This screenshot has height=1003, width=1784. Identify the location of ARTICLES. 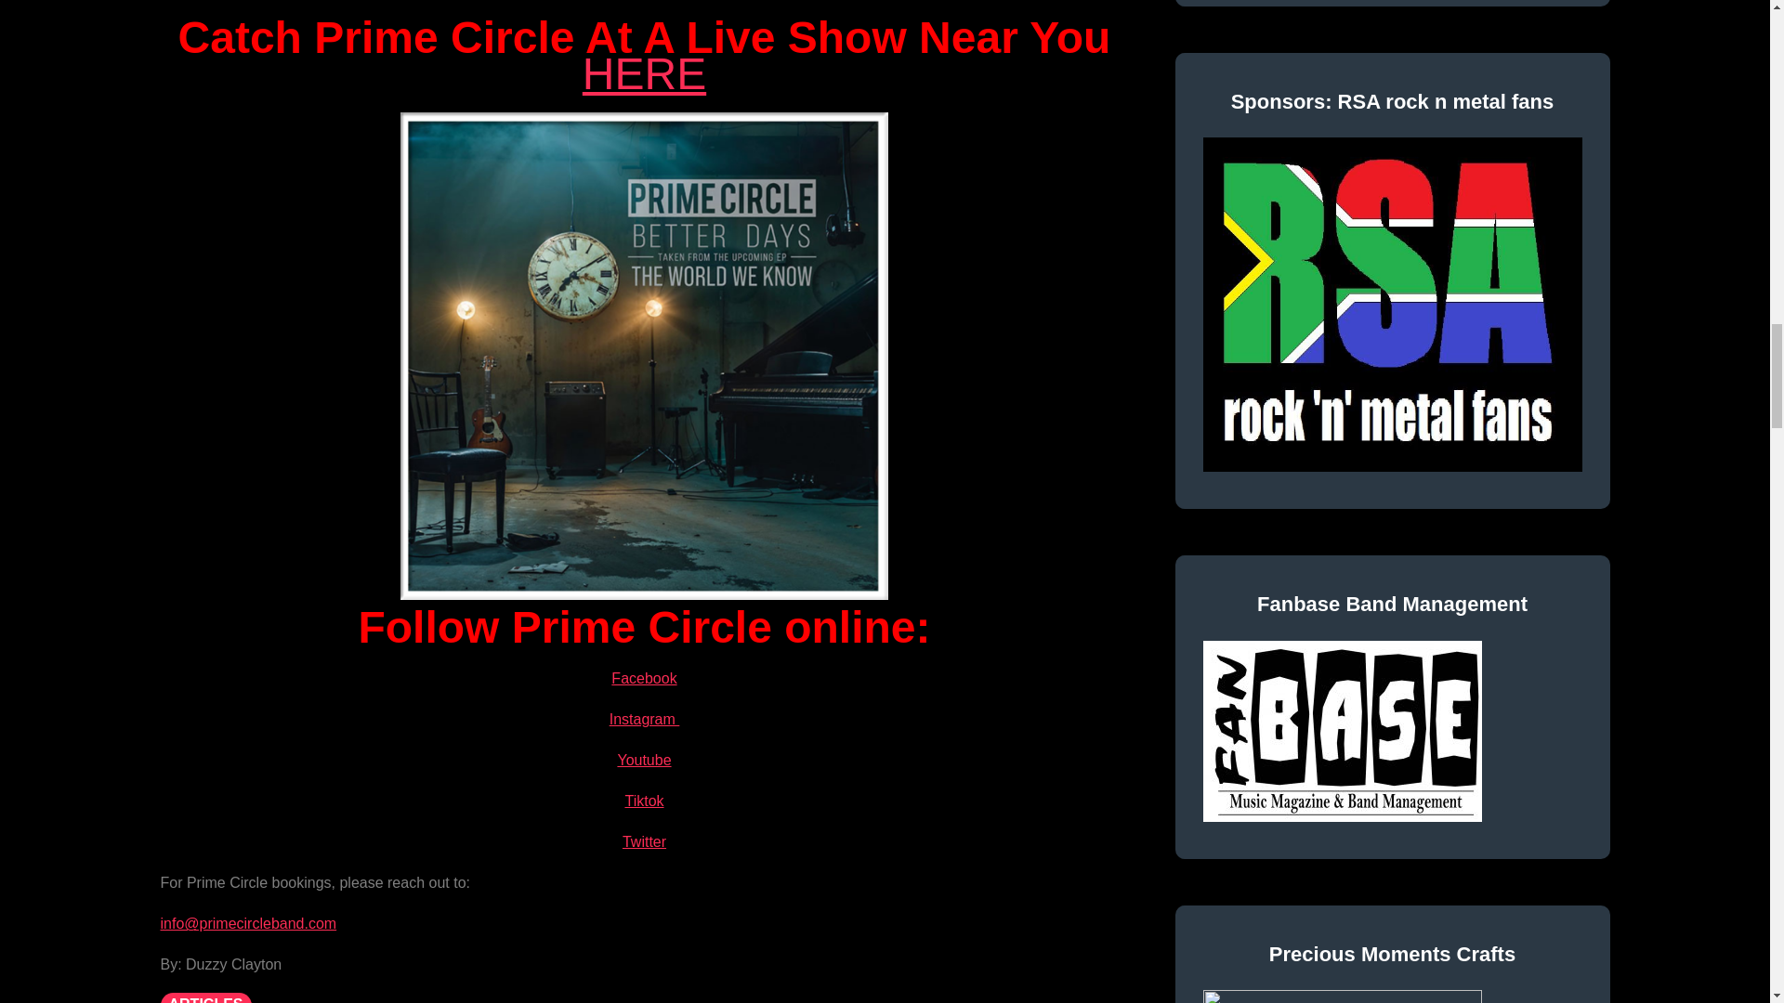
(205, 997).